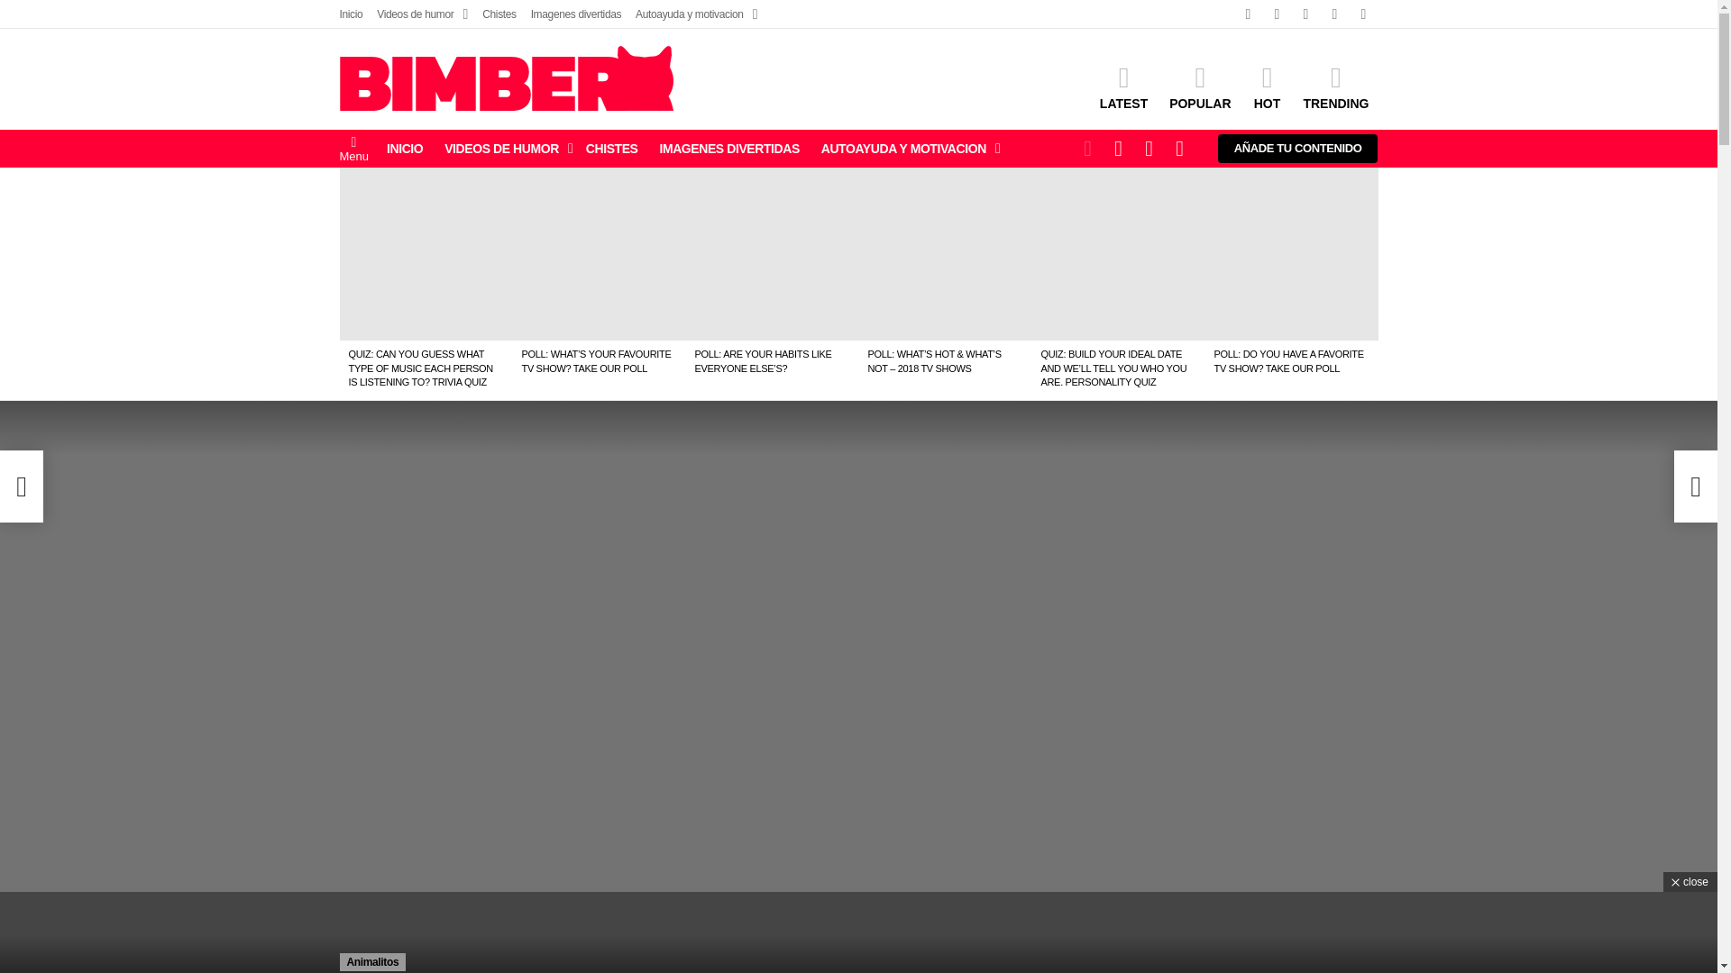 This screenshot has width=1731, height=973. Describe the element at coordinates (1305, 14) in the screenshot. I see `instagram` at that location.